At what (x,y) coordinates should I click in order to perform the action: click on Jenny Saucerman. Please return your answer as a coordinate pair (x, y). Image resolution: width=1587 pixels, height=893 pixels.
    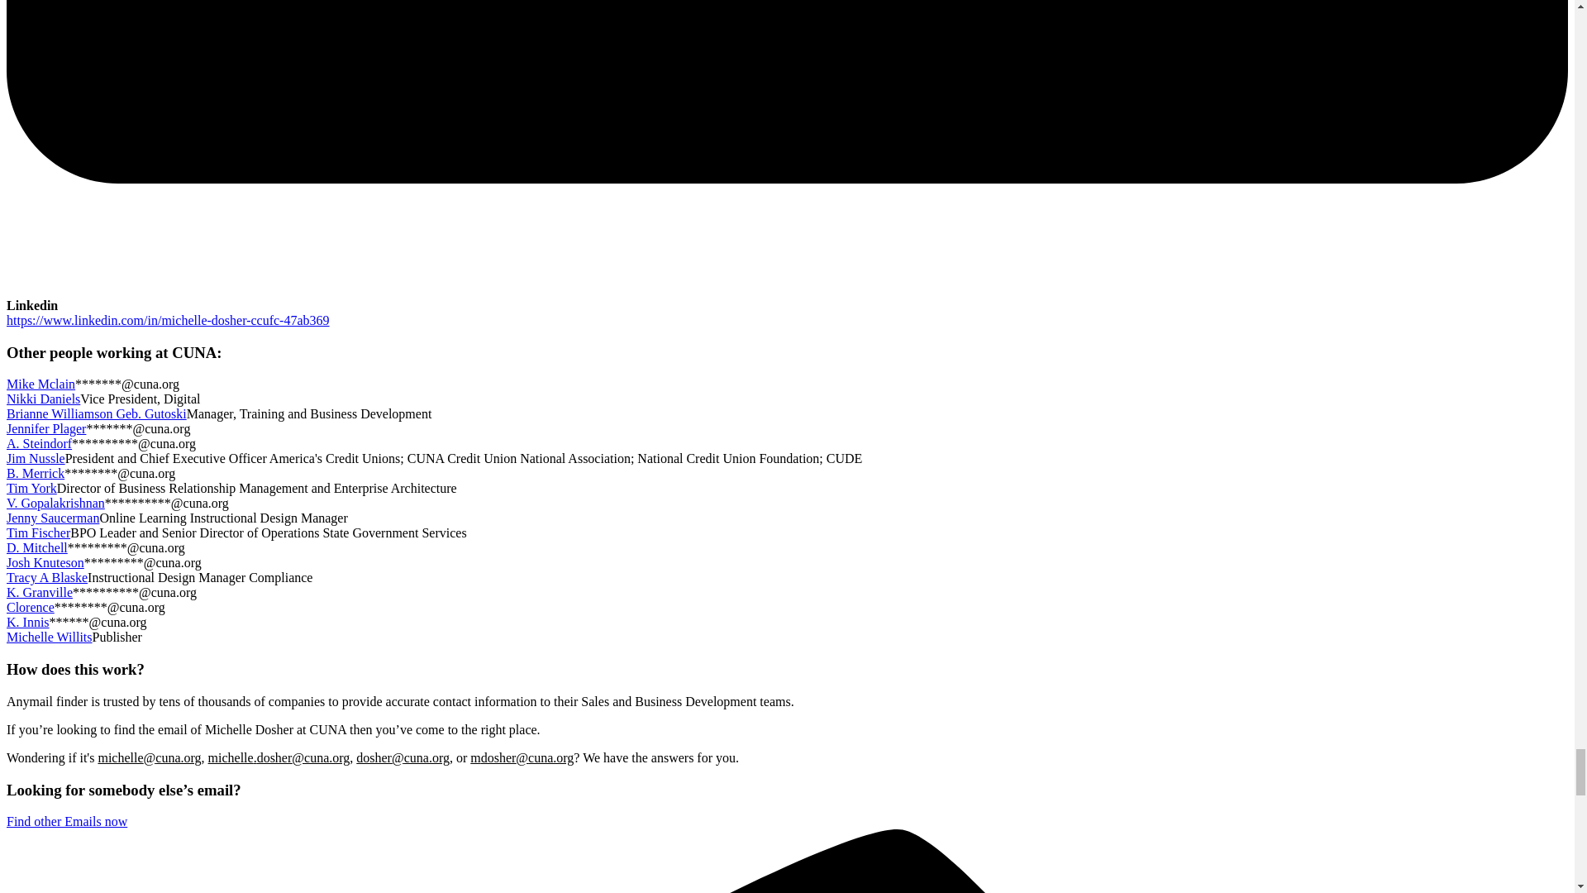
    Looking at the image, I should click on (52, 518).